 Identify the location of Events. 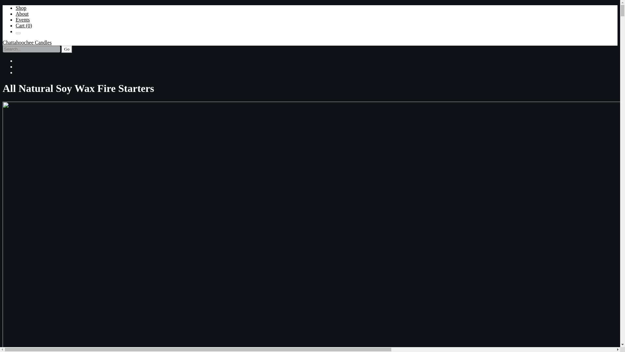
(23, 20).